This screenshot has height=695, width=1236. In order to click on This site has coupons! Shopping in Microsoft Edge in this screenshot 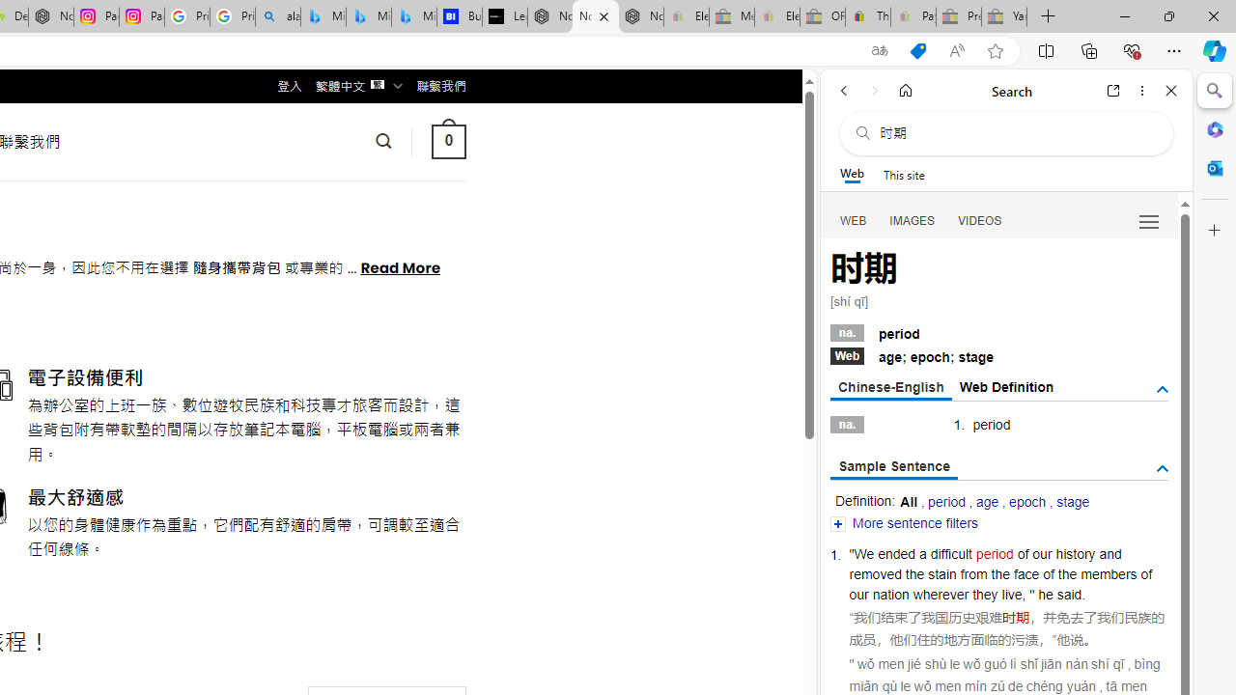, I will do `click(917, 51)`.